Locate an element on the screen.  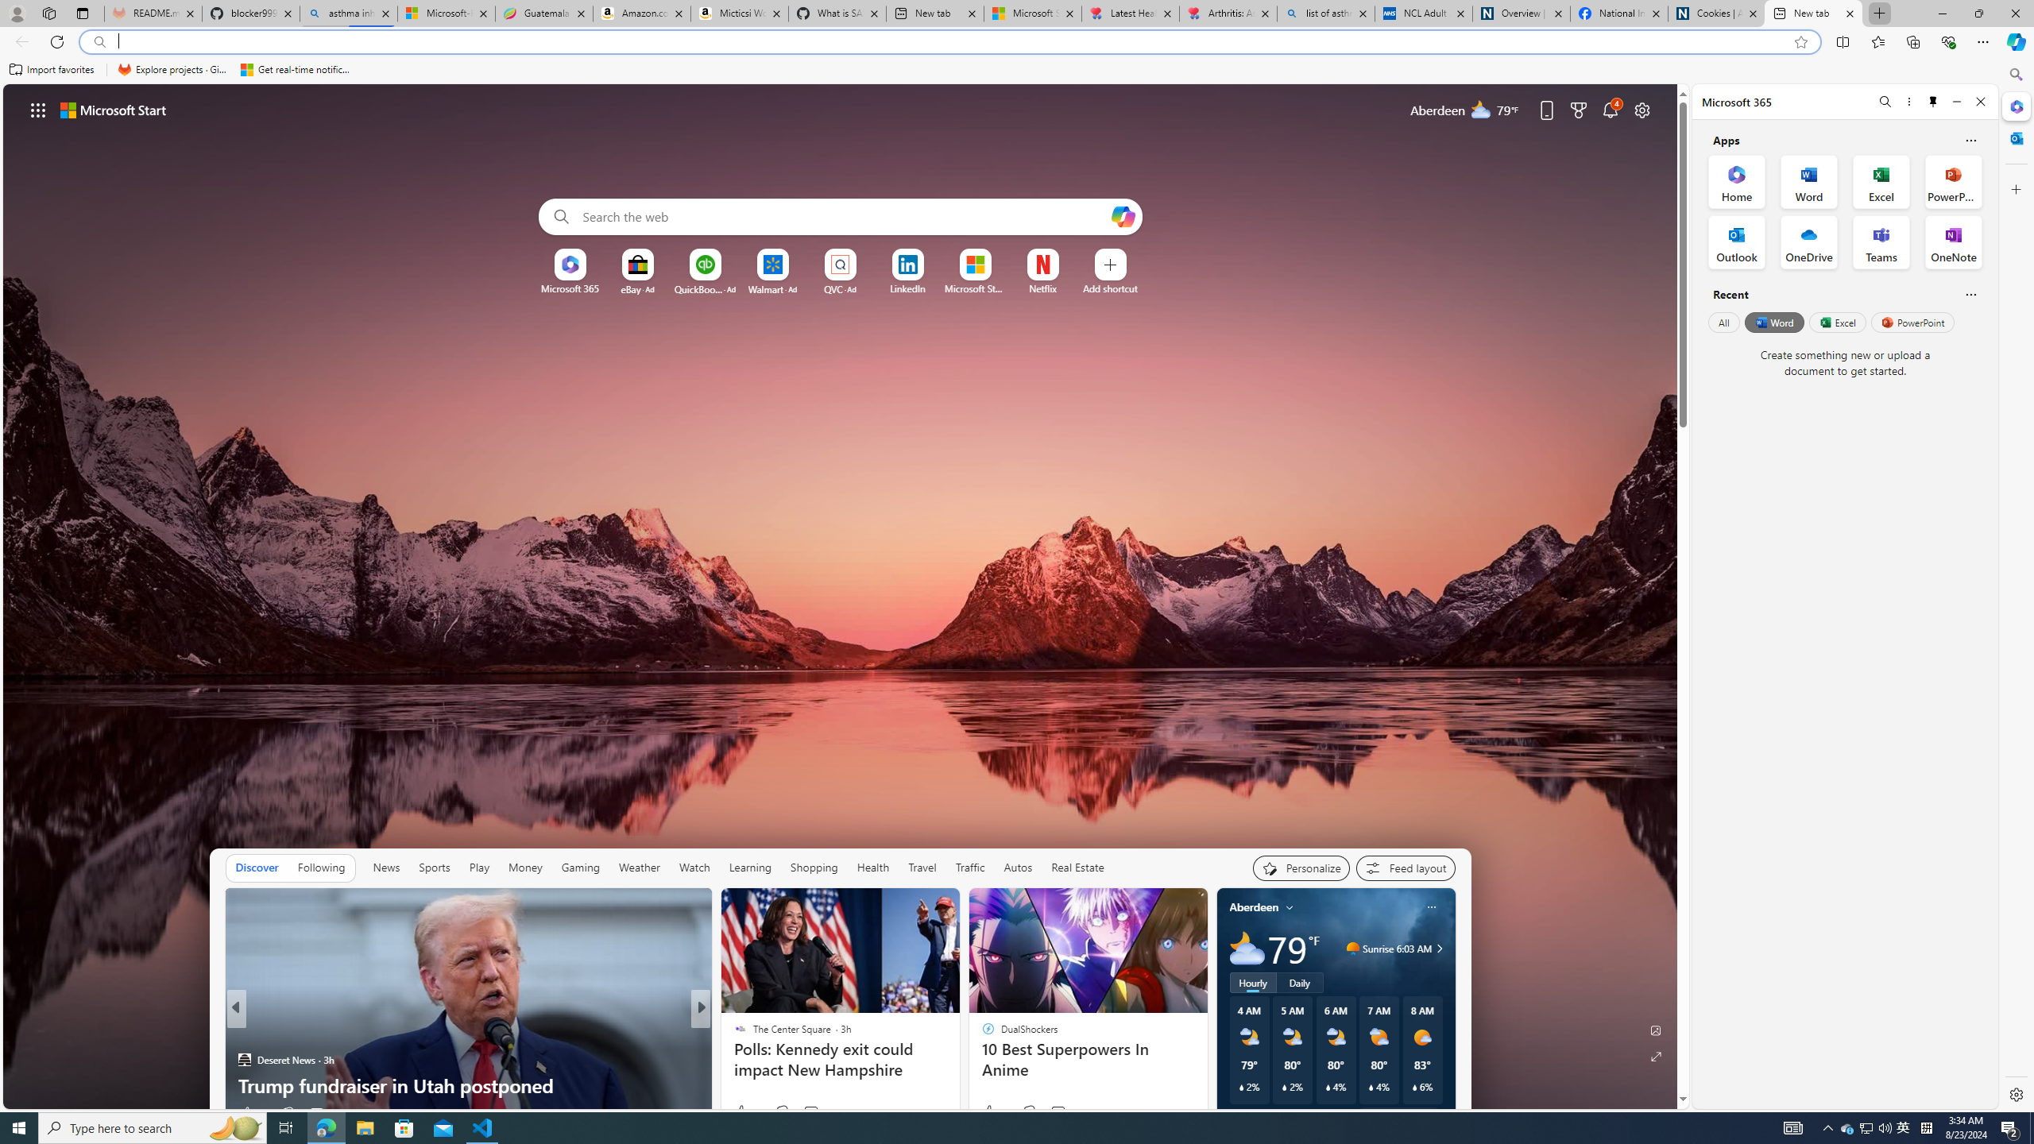
App launcher is located at coordinates (38, 110).